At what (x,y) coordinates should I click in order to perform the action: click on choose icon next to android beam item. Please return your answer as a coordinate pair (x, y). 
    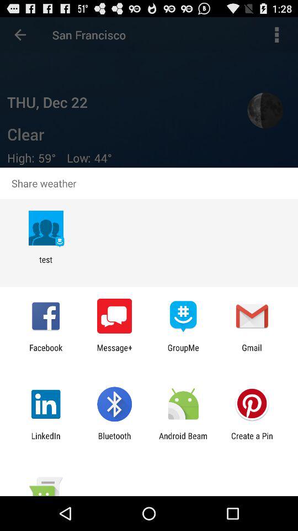
    Looking at the image, I should click on (252, 440).